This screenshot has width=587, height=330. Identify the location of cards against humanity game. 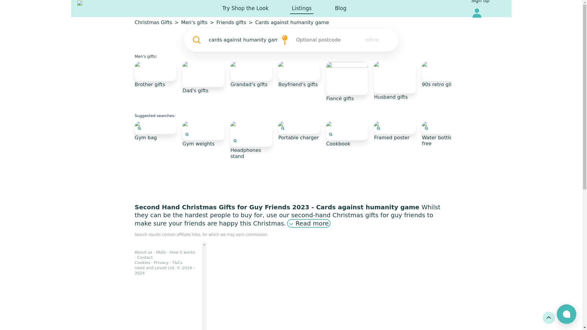
(243, 40).